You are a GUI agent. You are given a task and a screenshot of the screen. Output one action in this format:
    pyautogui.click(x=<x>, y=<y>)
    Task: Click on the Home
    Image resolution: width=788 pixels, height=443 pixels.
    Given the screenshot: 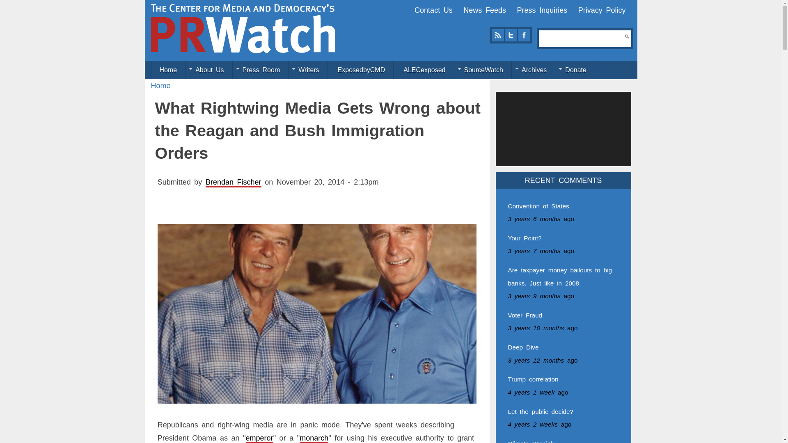 What is the action you would take?
    pyautogui.click(x=243, y=28)
    